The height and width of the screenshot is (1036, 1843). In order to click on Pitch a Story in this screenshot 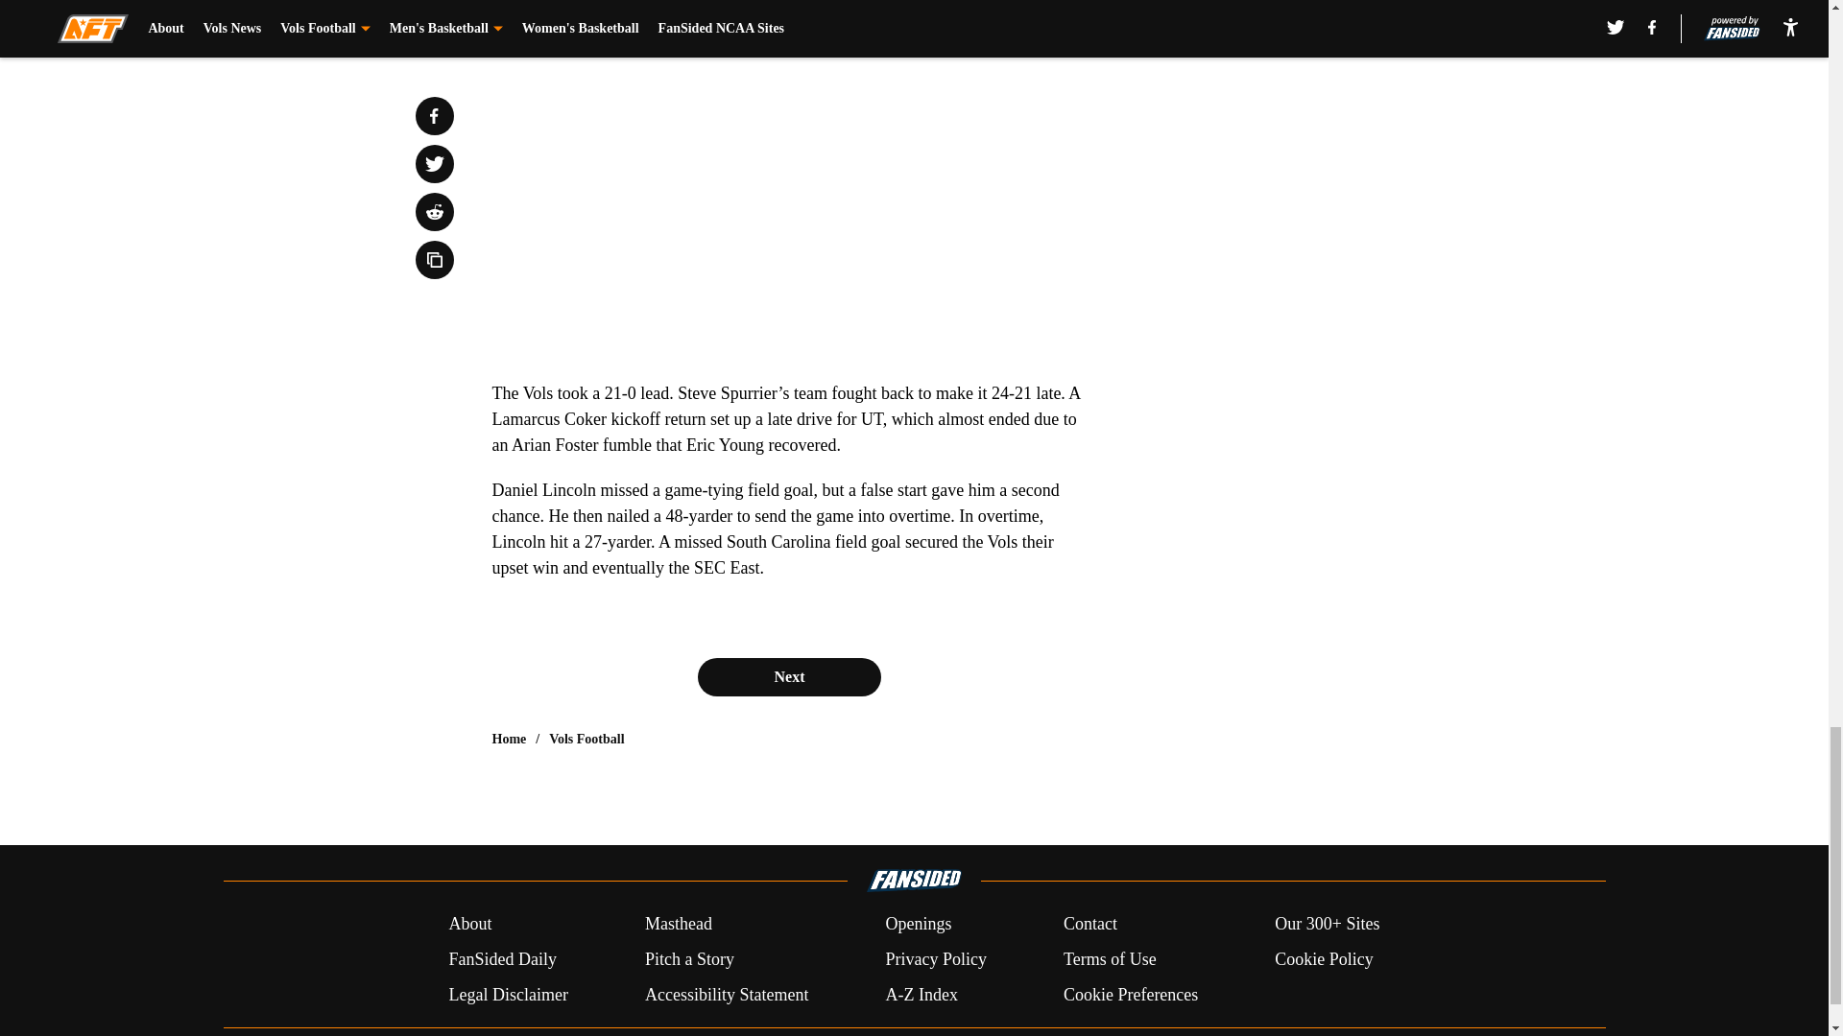, I will do `click(689, 959)`.